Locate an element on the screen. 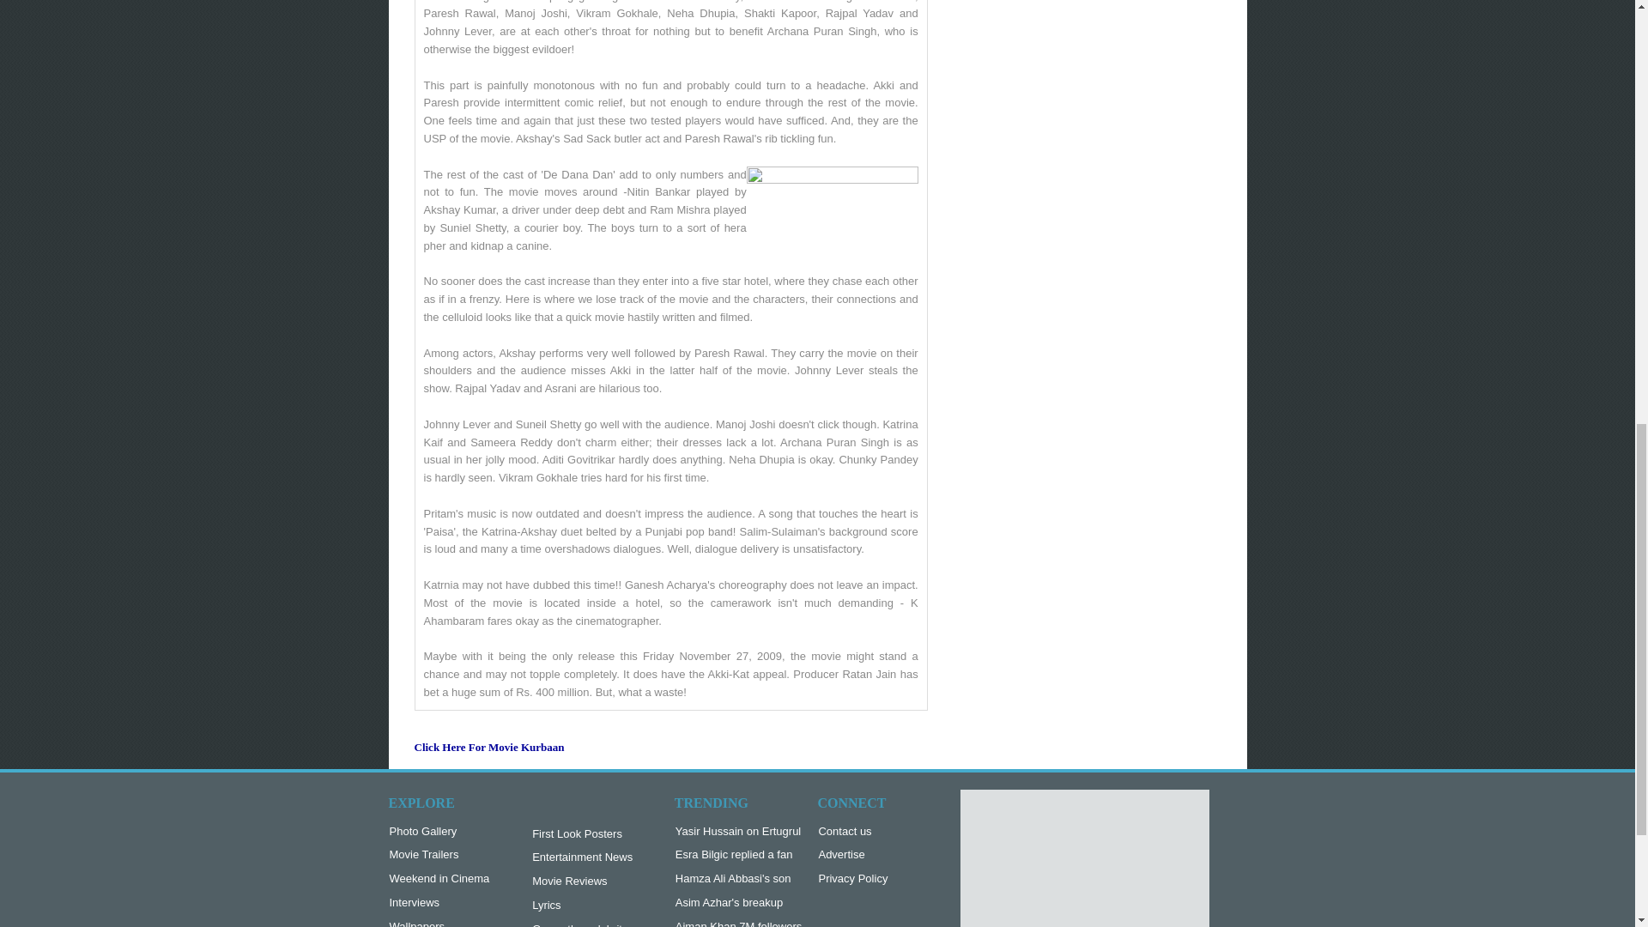  Movie Reviews is located at coordinates (582, 882).